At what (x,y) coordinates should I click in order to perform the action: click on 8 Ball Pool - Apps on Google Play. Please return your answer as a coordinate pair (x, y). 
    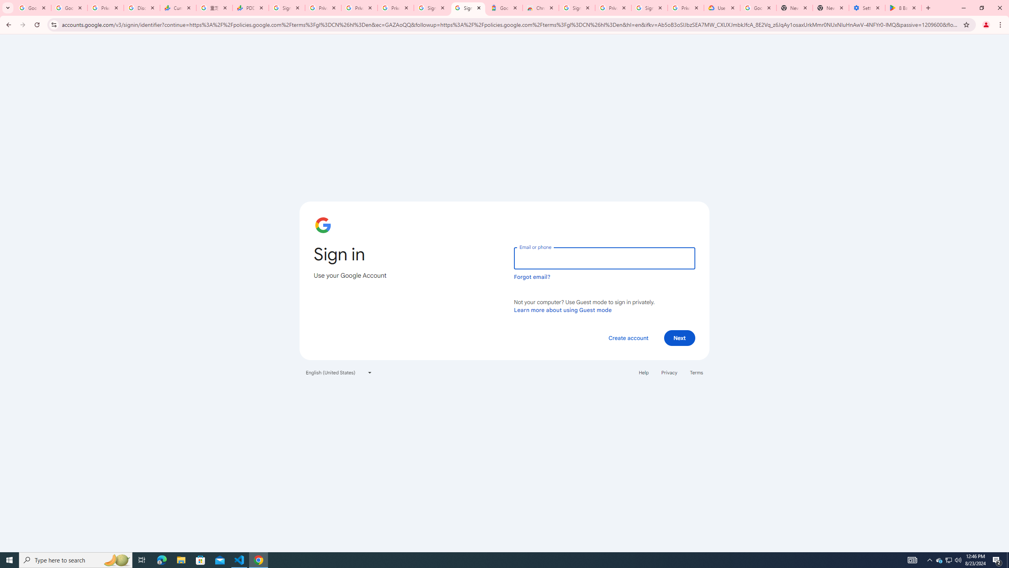
    Looking at the image, I should click on (903, 8).